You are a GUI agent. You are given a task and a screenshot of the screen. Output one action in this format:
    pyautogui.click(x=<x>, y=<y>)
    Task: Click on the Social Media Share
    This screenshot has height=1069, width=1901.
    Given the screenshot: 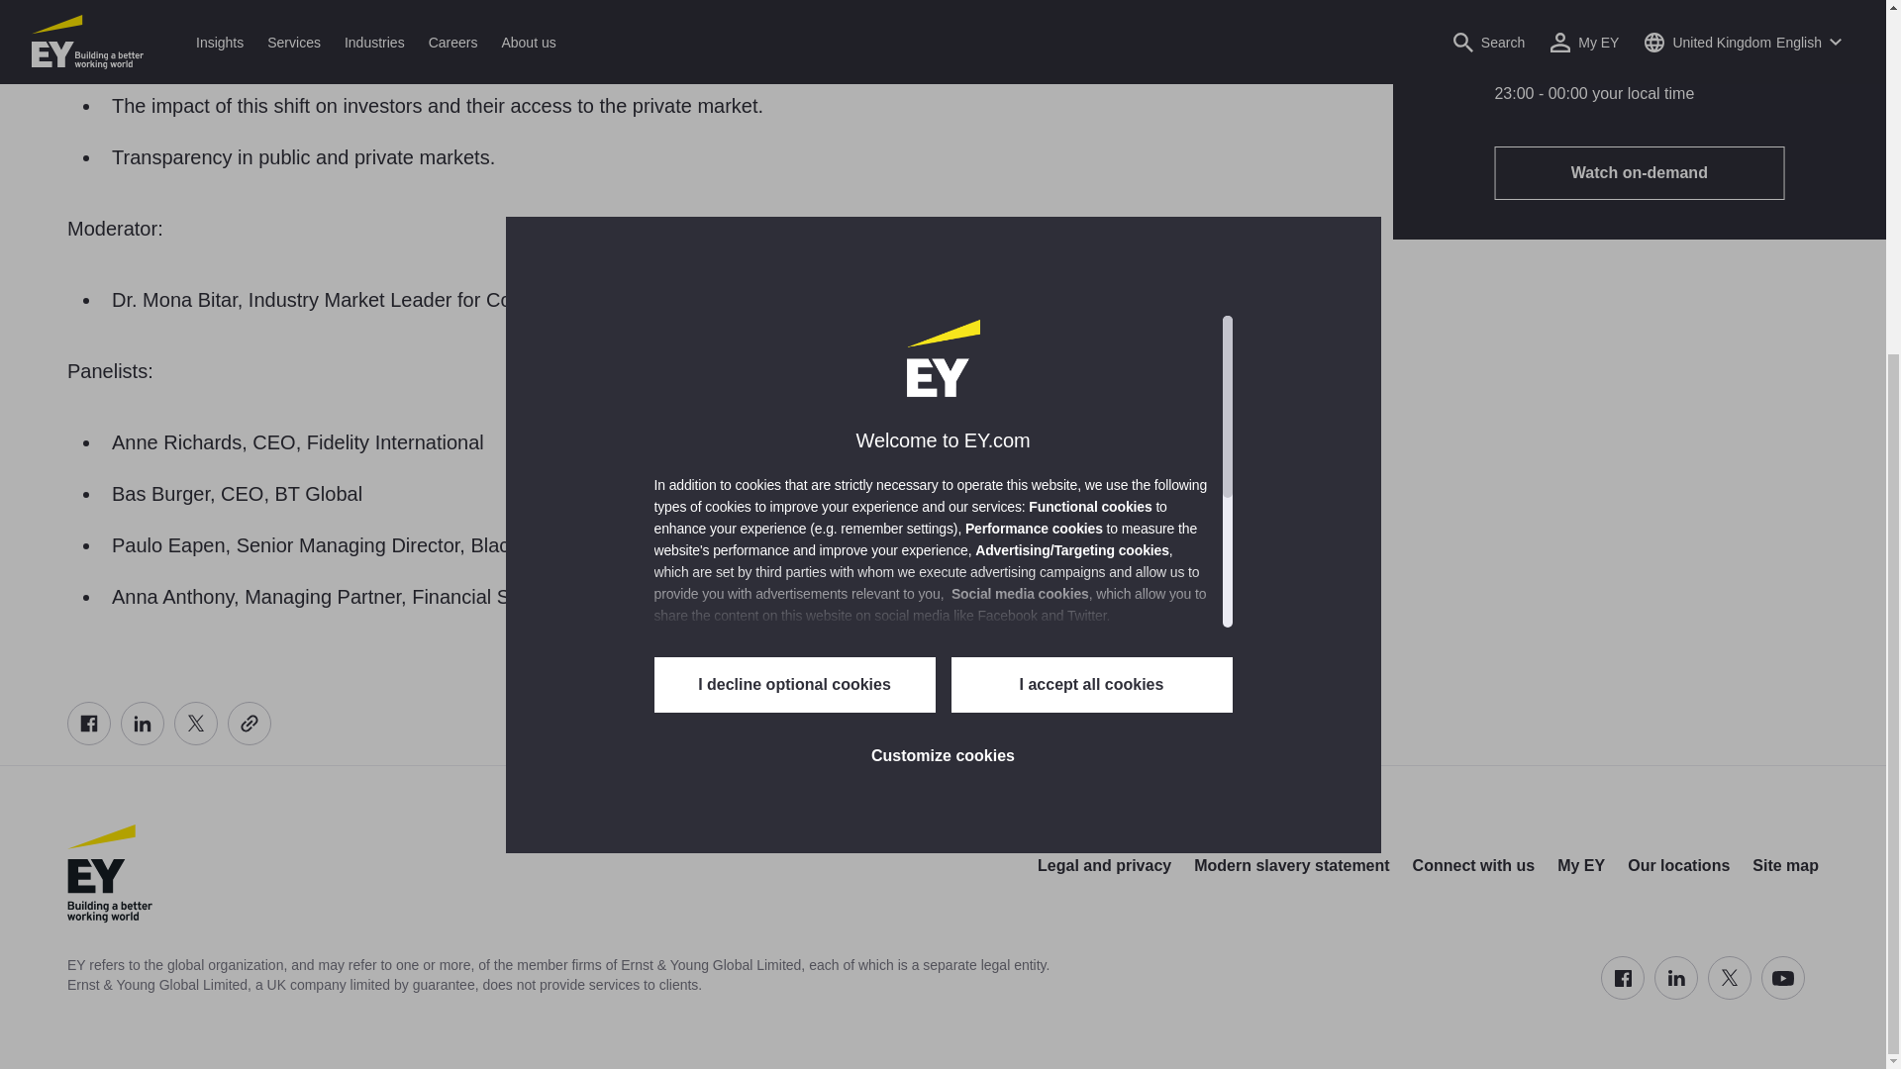 What is the action you would take?
    pyautogui.click(x=168, y=723)
    